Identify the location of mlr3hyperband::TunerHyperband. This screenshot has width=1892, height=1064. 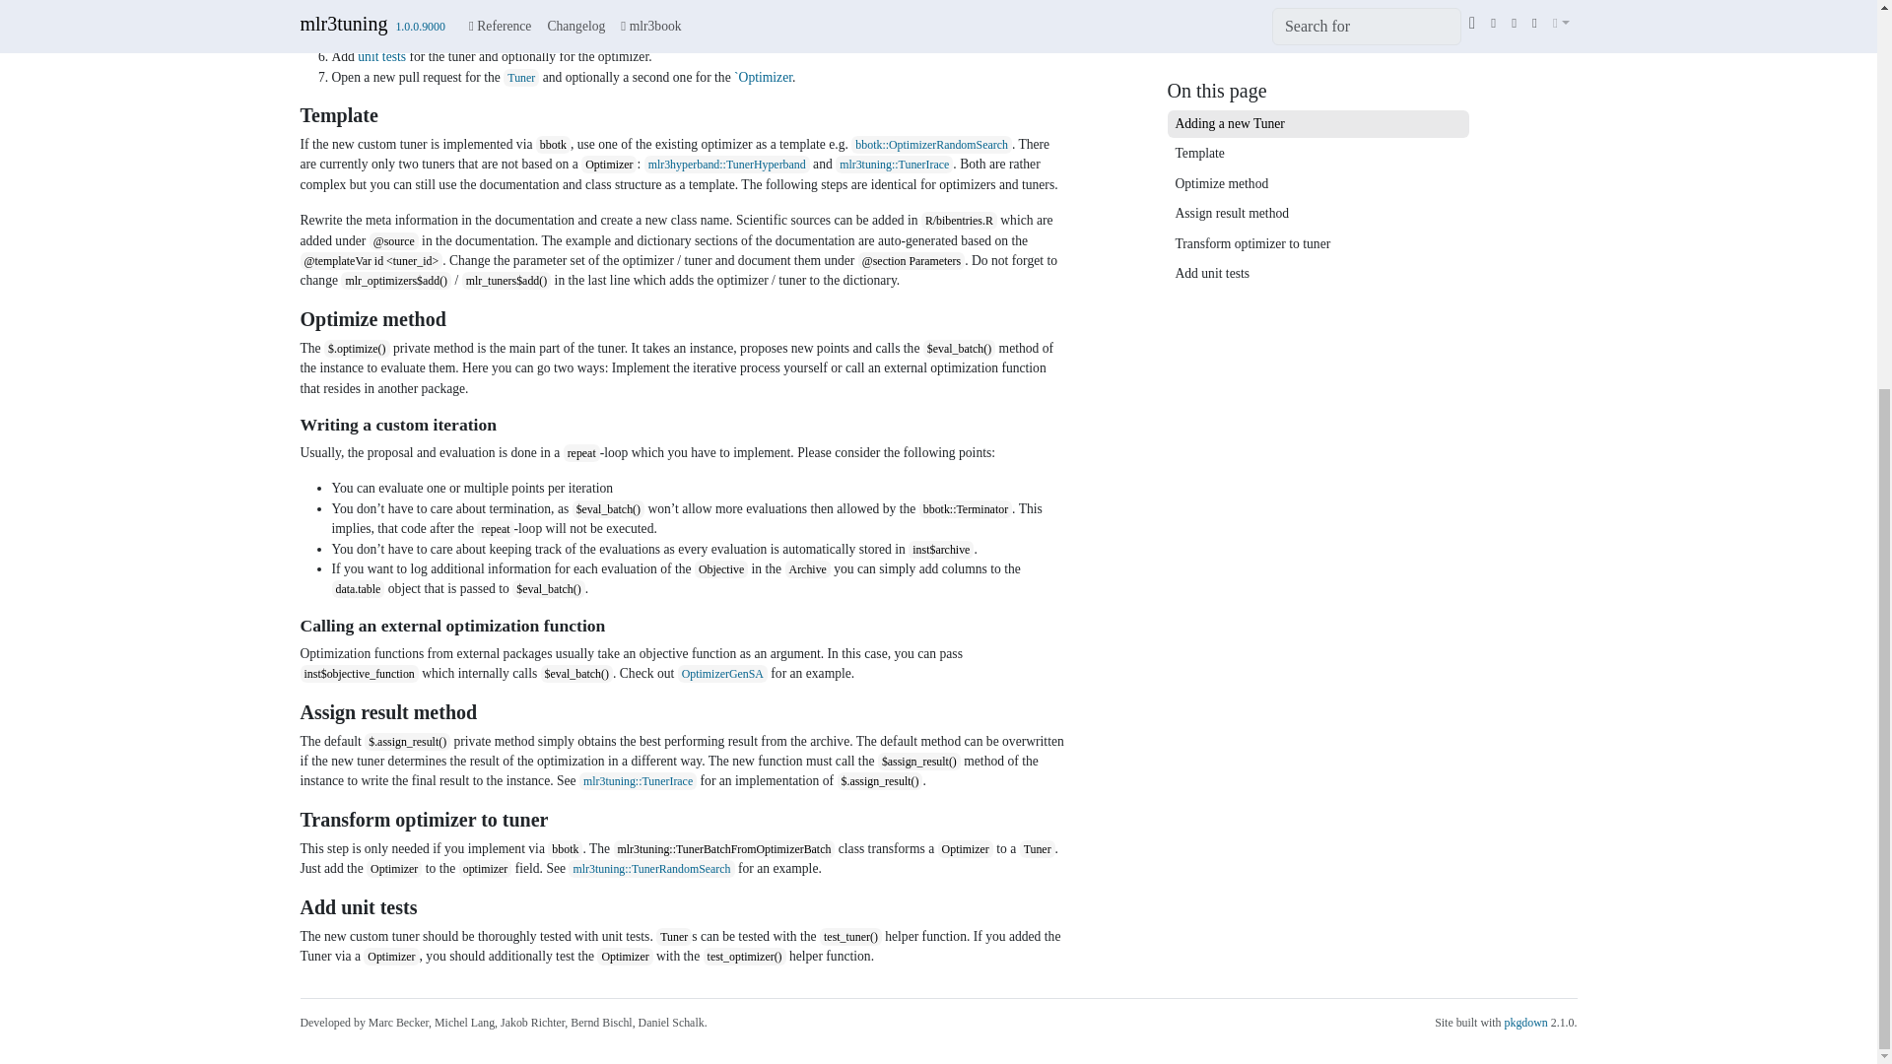
(727, 164).